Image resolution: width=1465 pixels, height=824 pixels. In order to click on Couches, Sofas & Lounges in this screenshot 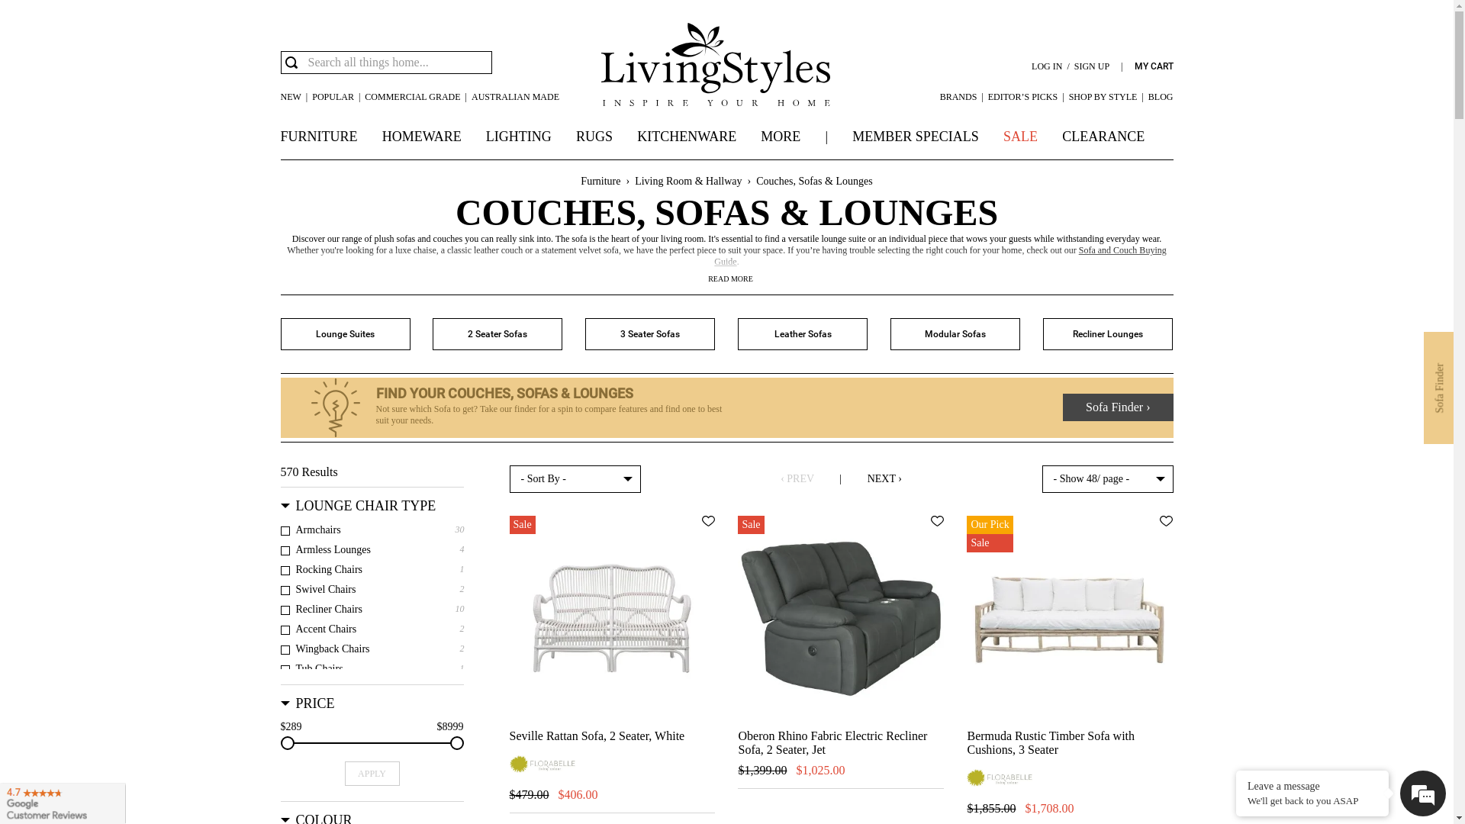, I will do `click(814, 182)`.